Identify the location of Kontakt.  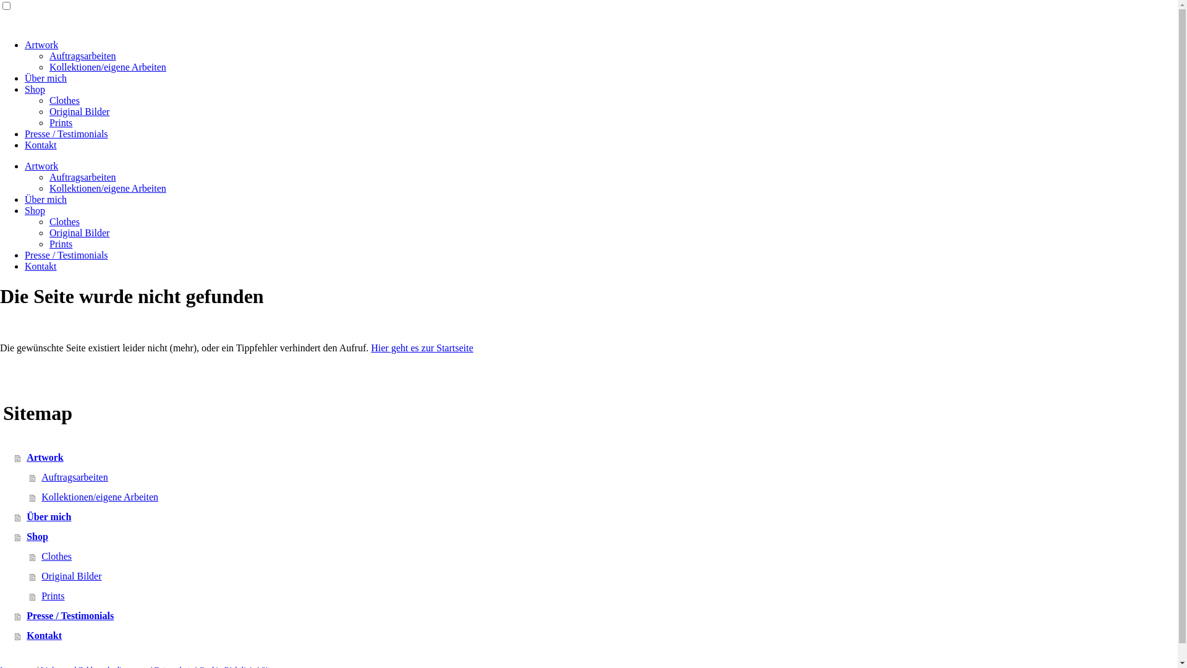
(41, 145).